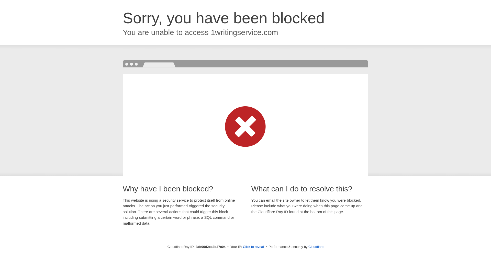  Describe the element at coordinates (316, 247) in the screenshot. I see `Cloudflare` at that location.